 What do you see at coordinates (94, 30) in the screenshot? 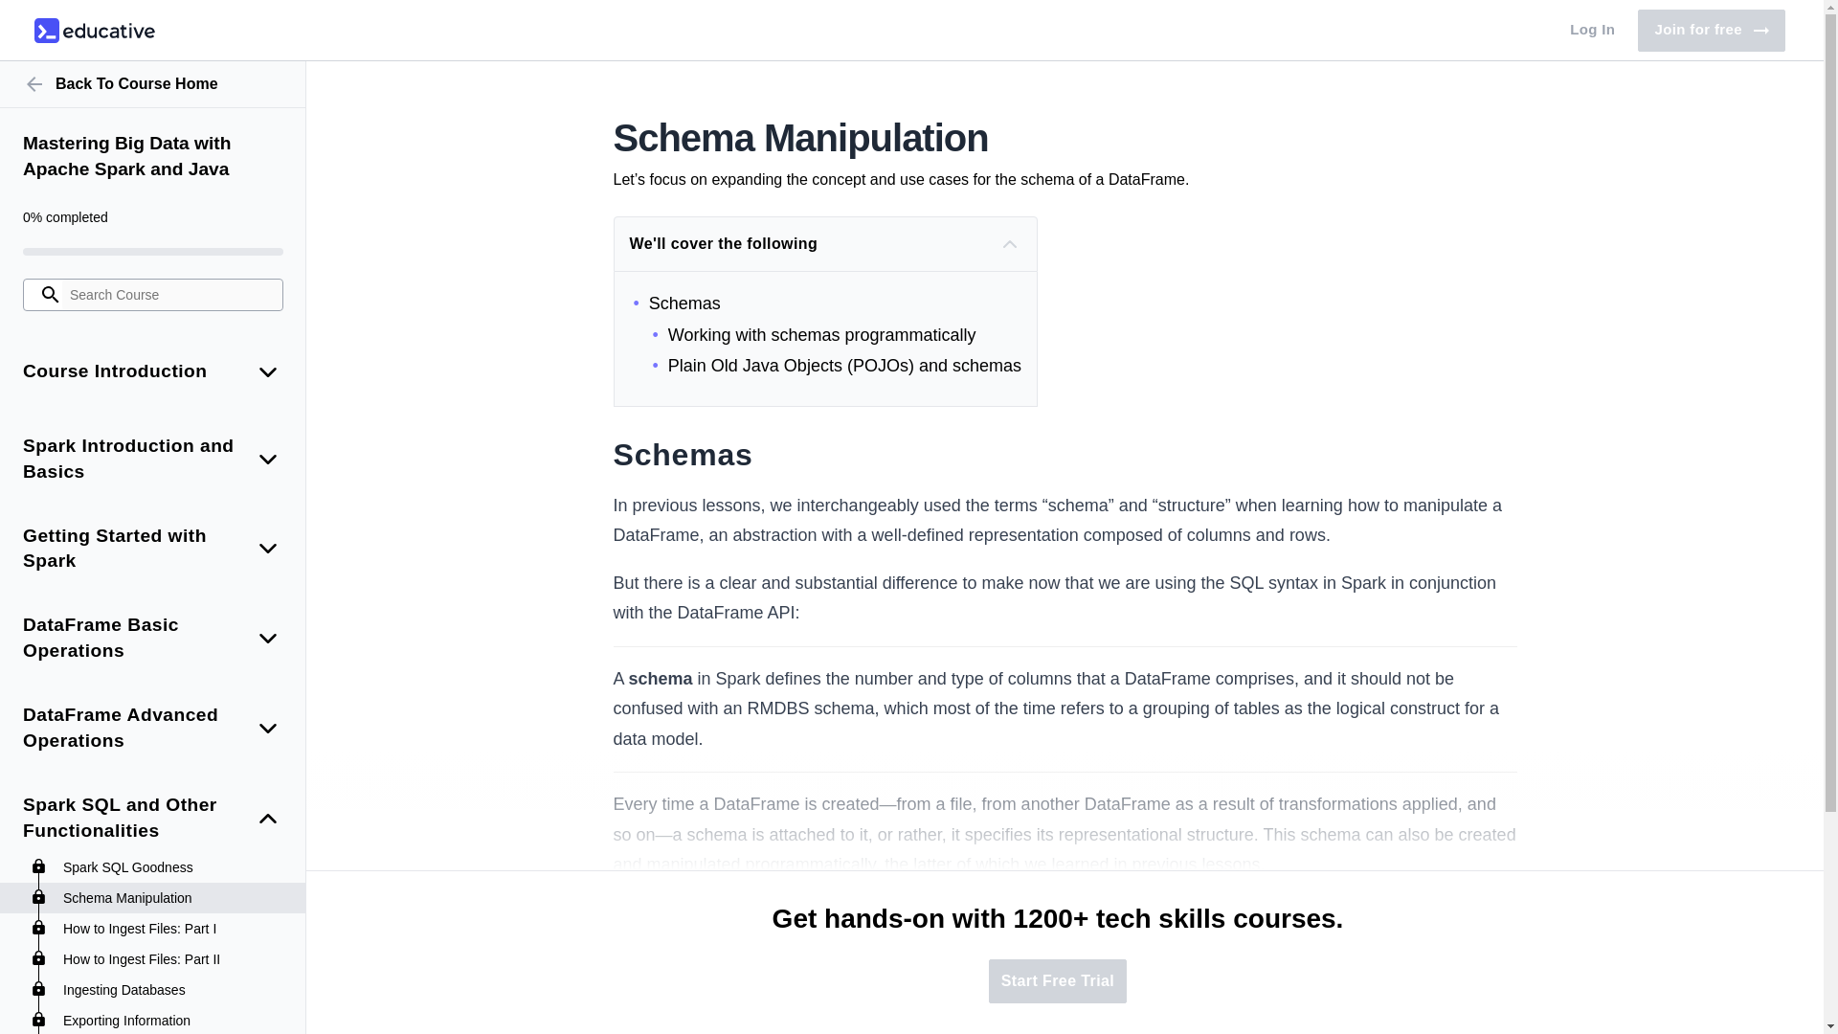
I see `educative.io` at bounding box center [94, 30].